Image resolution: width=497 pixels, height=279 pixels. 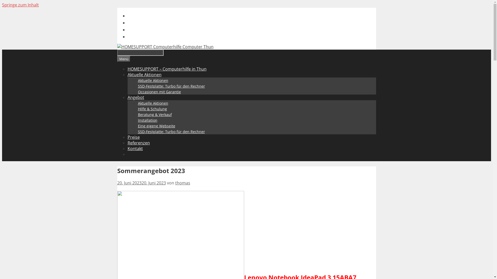 What do you see at coordinates (144, 75) in the screenshot?
I see `Aktuelle Aktionen` at bounding box center [144, 75].